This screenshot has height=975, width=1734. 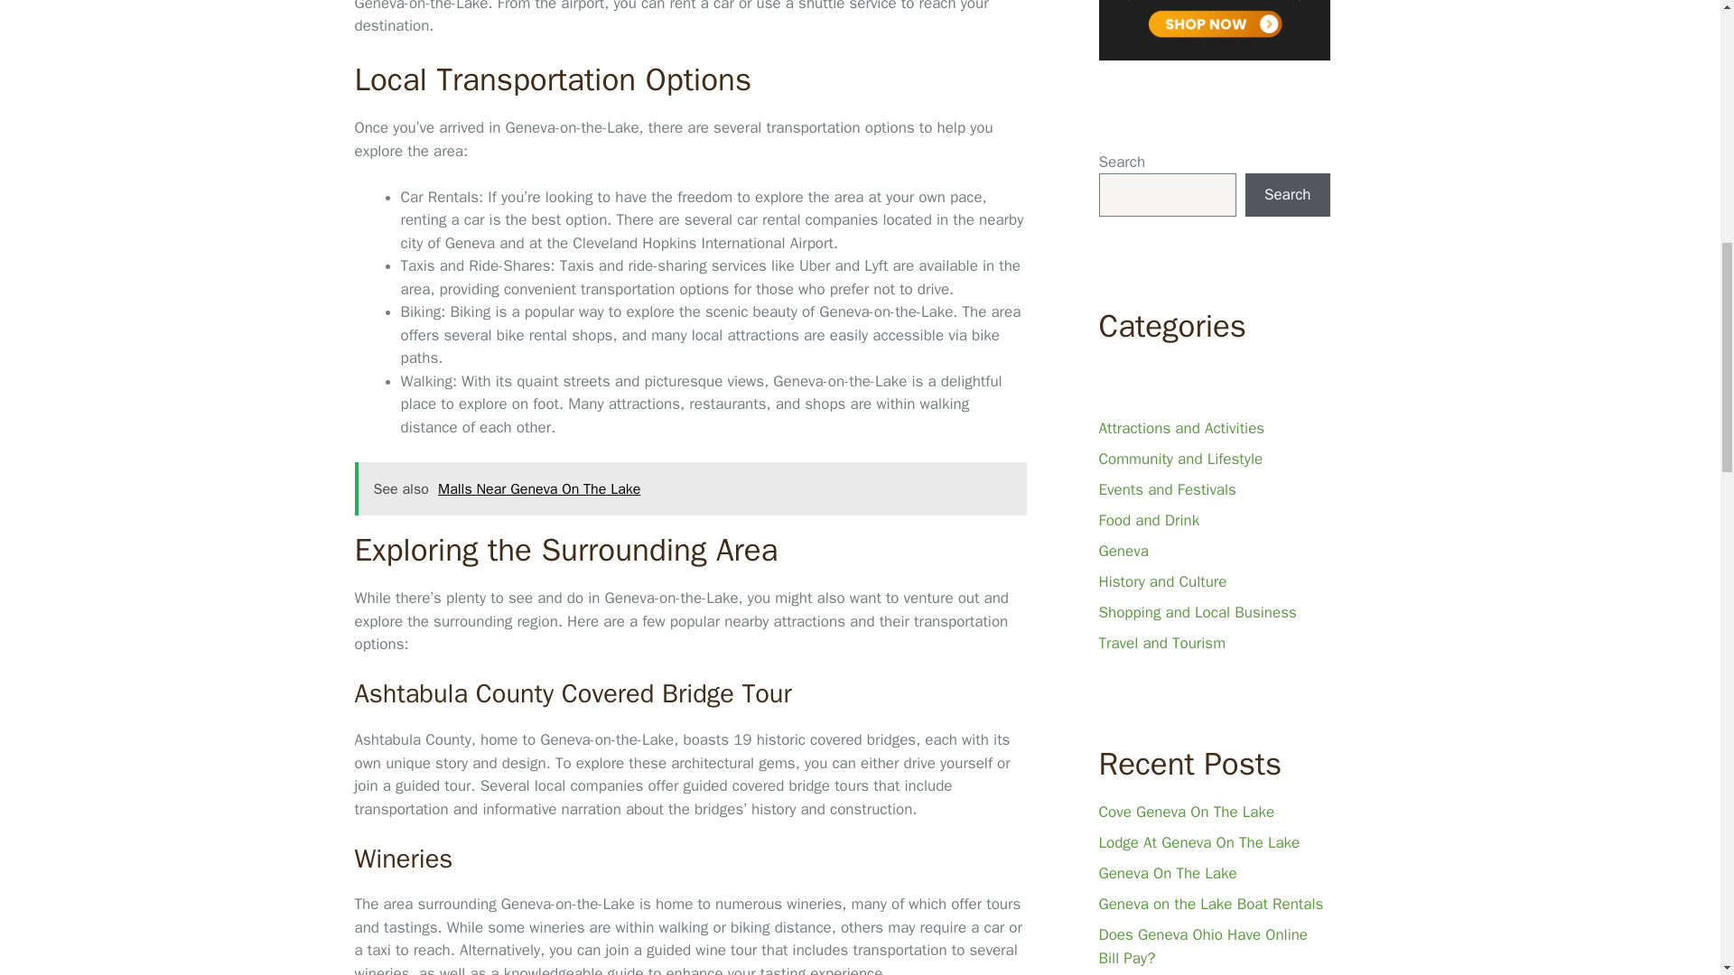 I want to click on Events and Festivals, so click(x=1166, y=489).